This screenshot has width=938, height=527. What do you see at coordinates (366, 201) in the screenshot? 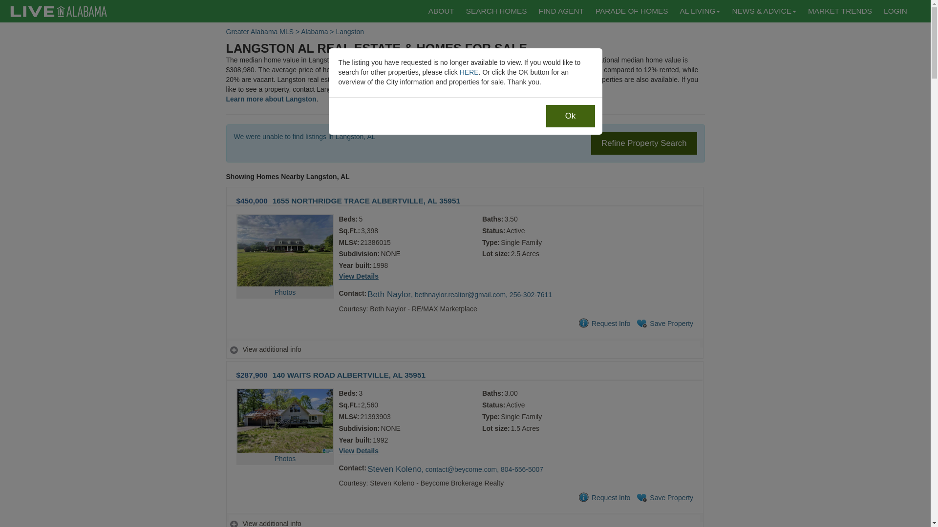
I see `1655 NORTHRIDGE TRACE ALBERTVILLE, AL 35951` at bounding box center [366, 201].